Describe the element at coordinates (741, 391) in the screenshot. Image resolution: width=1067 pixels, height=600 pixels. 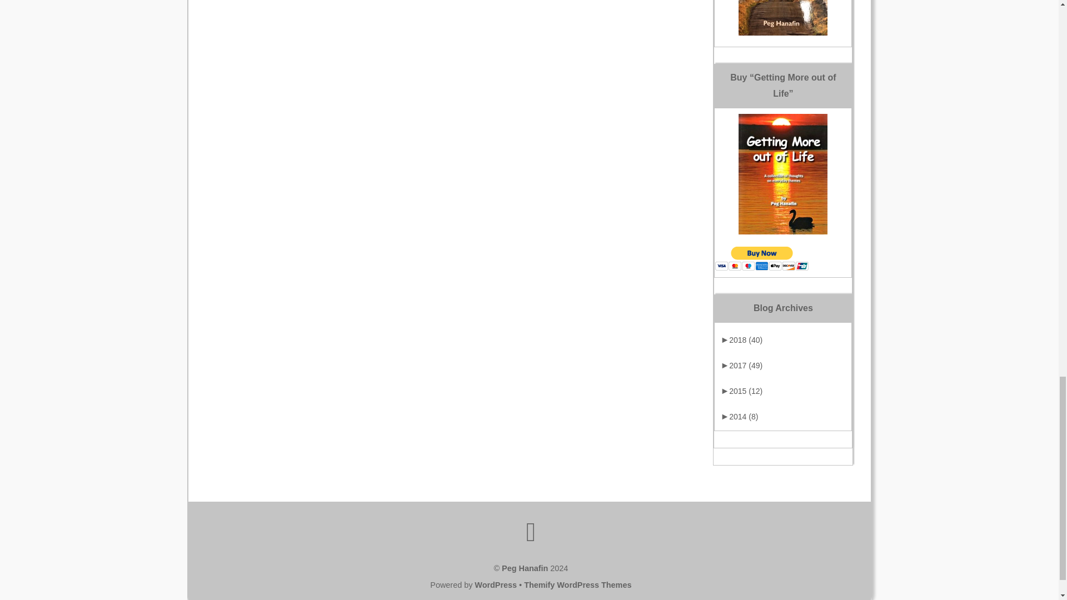
I see `click to expand` at that location.